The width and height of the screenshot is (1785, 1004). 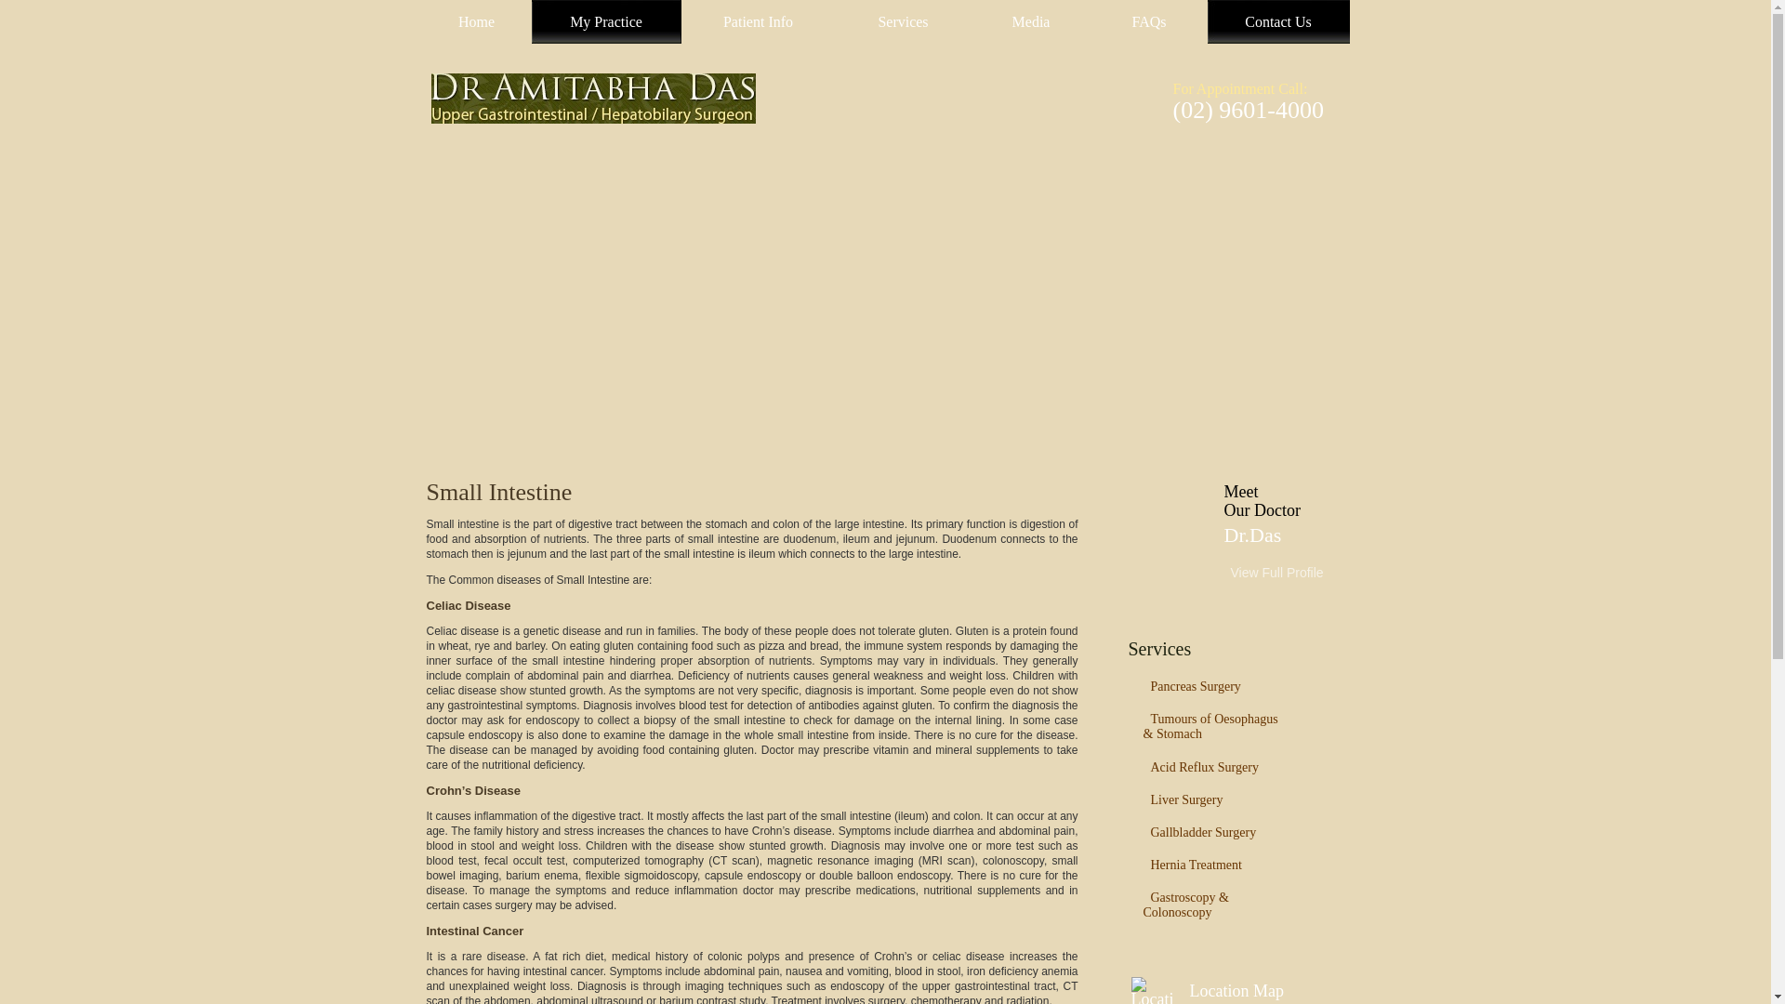 I want to click on Contact Us, so click(x=1277, y=22).